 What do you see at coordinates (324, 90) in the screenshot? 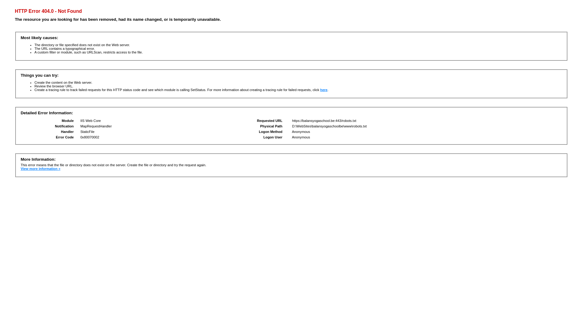
I see `here` at bounding box center [324, 90].